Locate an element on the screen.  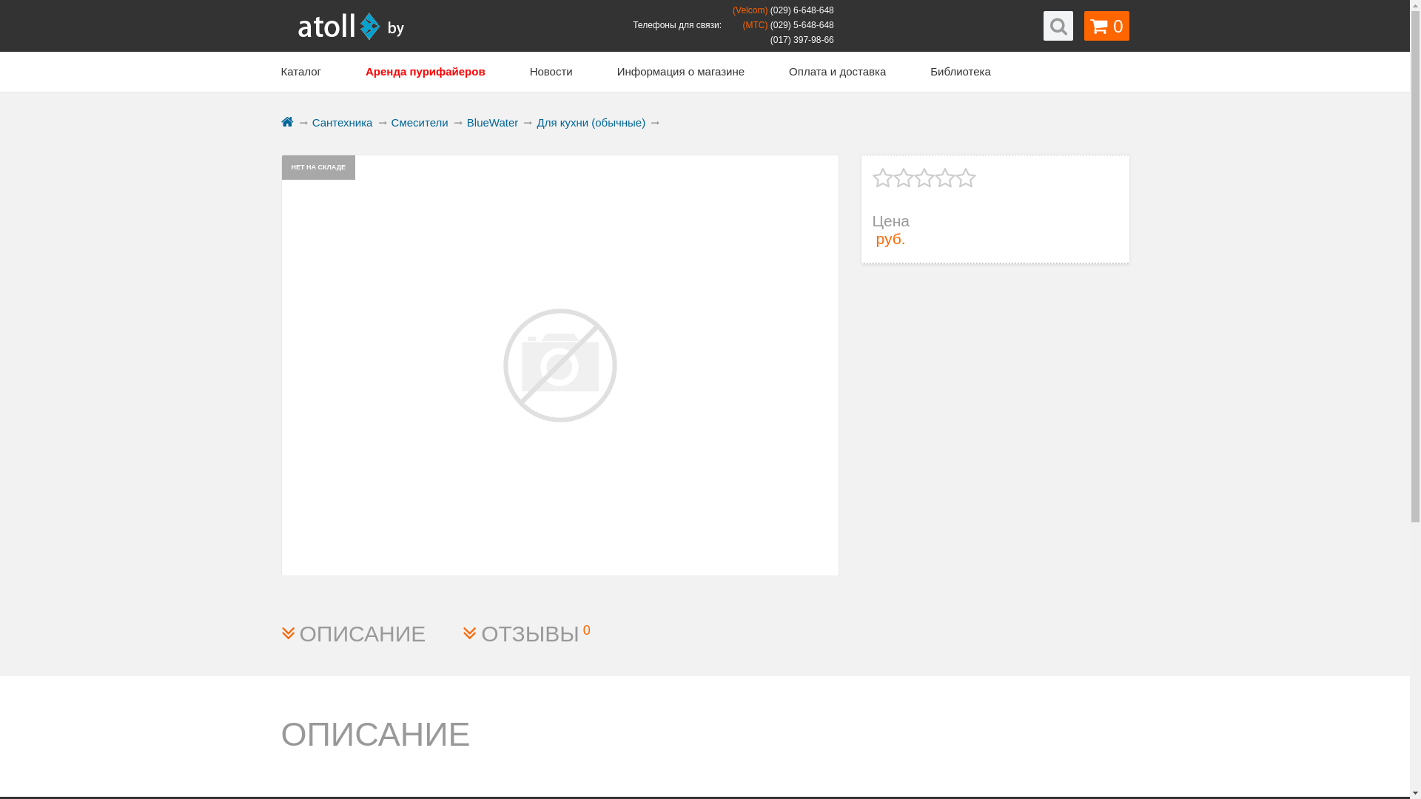
0 is located at coordinates (1106, 26).